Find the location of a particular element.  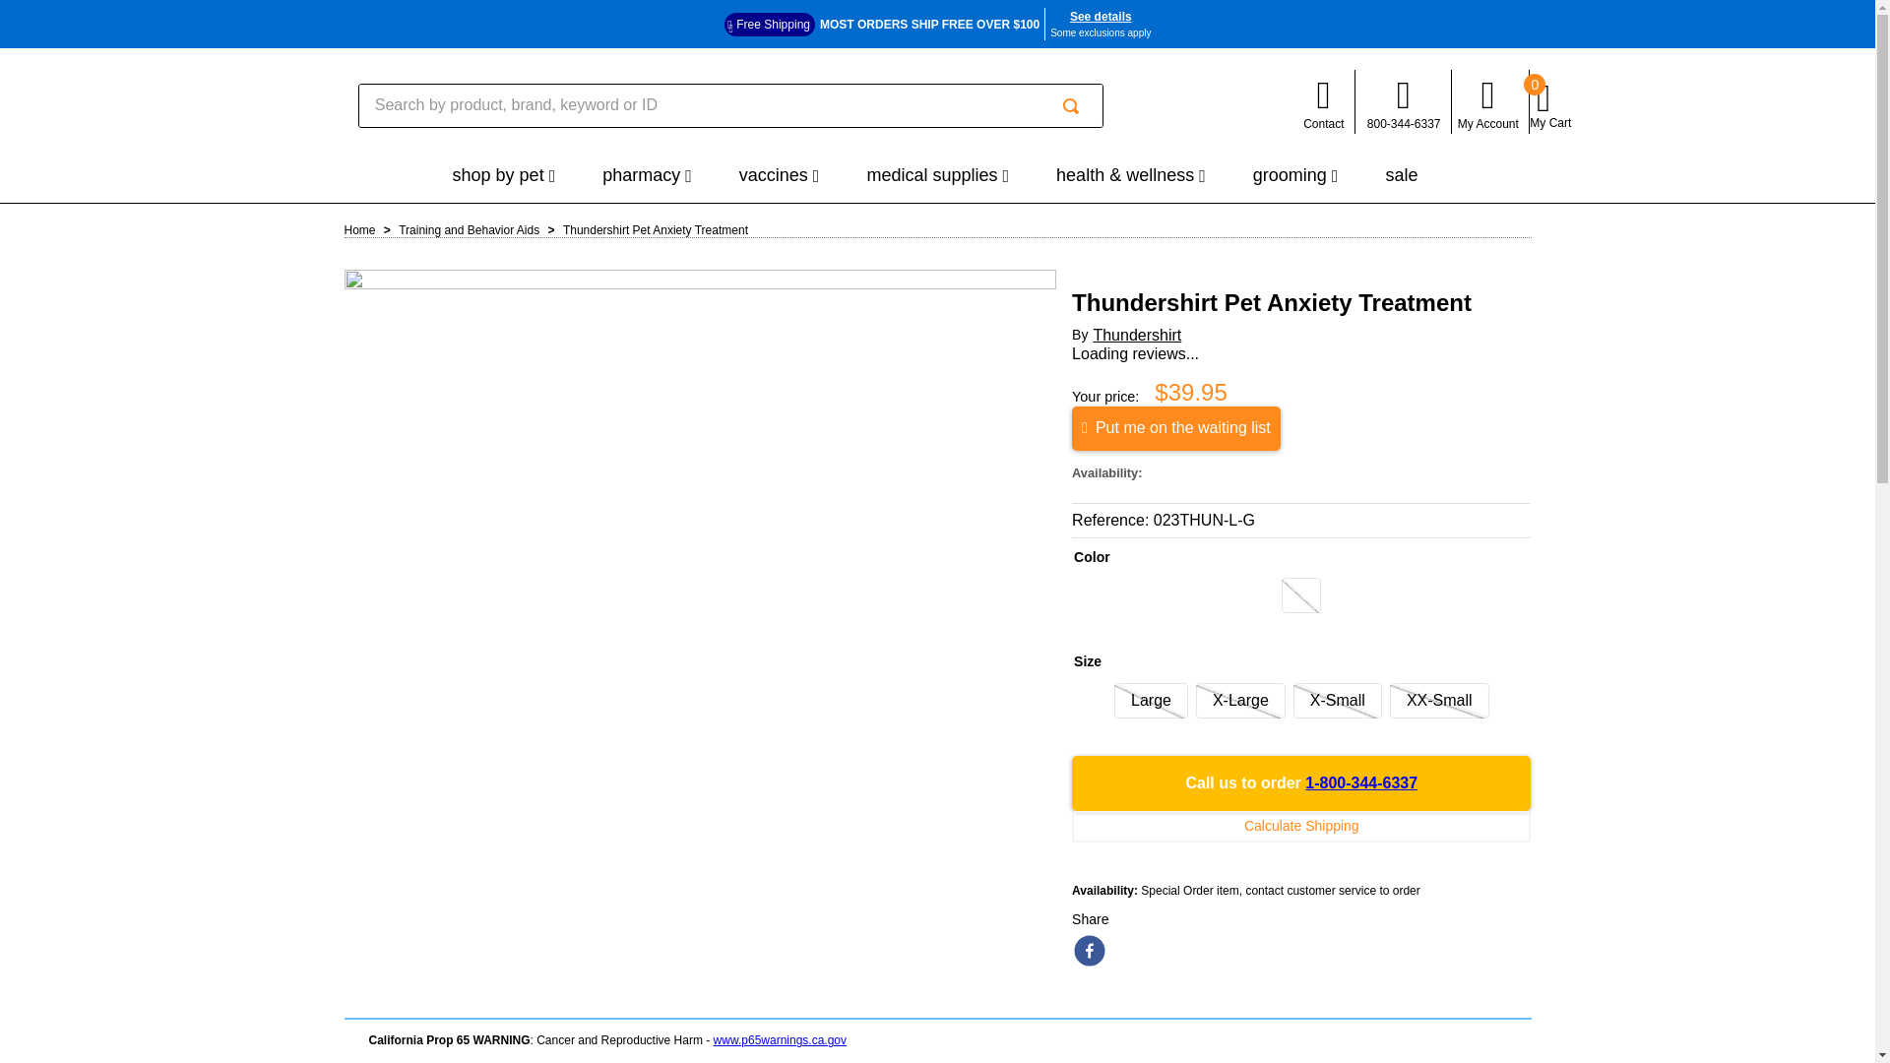

Medical Supplies is located at coordinates (937, 176).